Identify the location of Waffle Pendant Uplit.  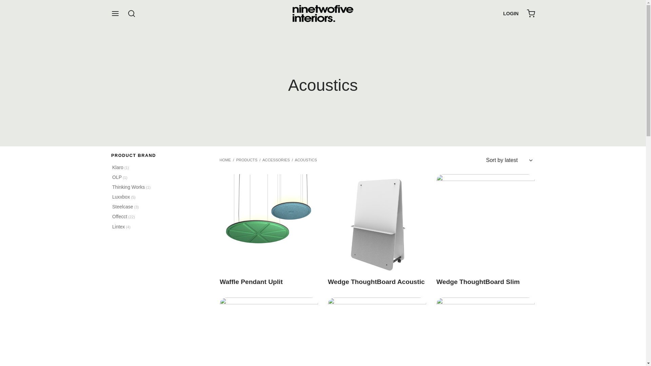
(269, 223).